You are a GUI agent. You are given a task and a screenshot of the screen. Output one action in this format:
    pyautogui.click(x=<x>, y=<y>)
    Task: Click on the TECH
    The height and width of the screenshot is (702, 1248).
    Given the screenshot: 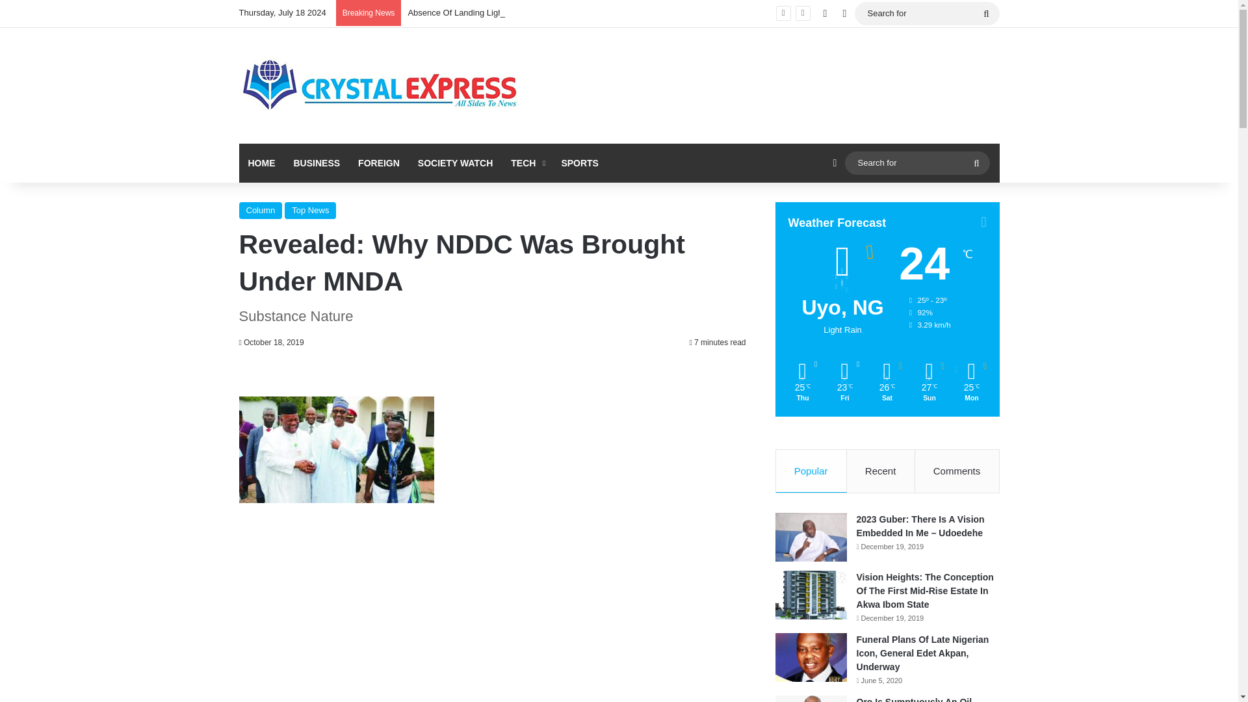 What is the action you would take?
    pyautogui.click(x=526, y=162)
    